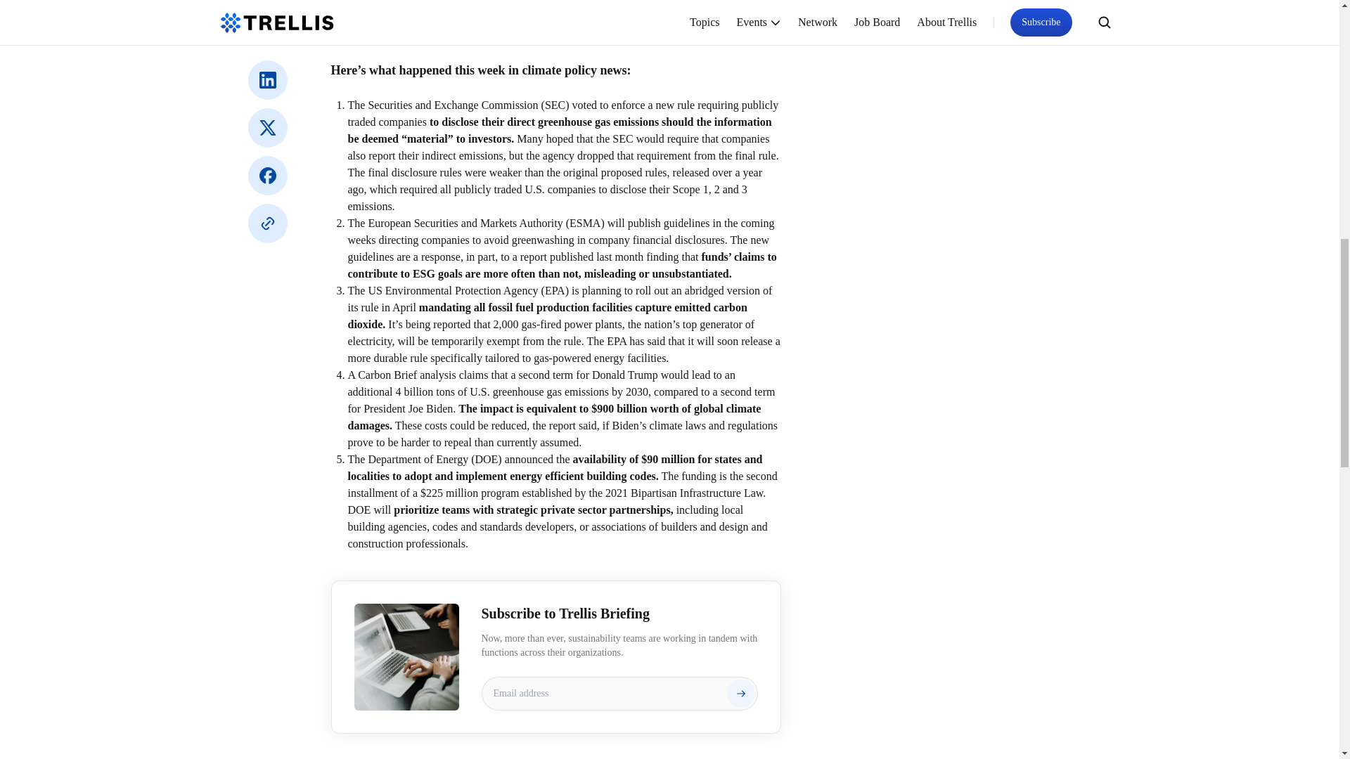 The height and width of the screenshot is (759, 1350). Describe the element at coordinates (266, 223) in the screenshot. I see `Website` at that location.